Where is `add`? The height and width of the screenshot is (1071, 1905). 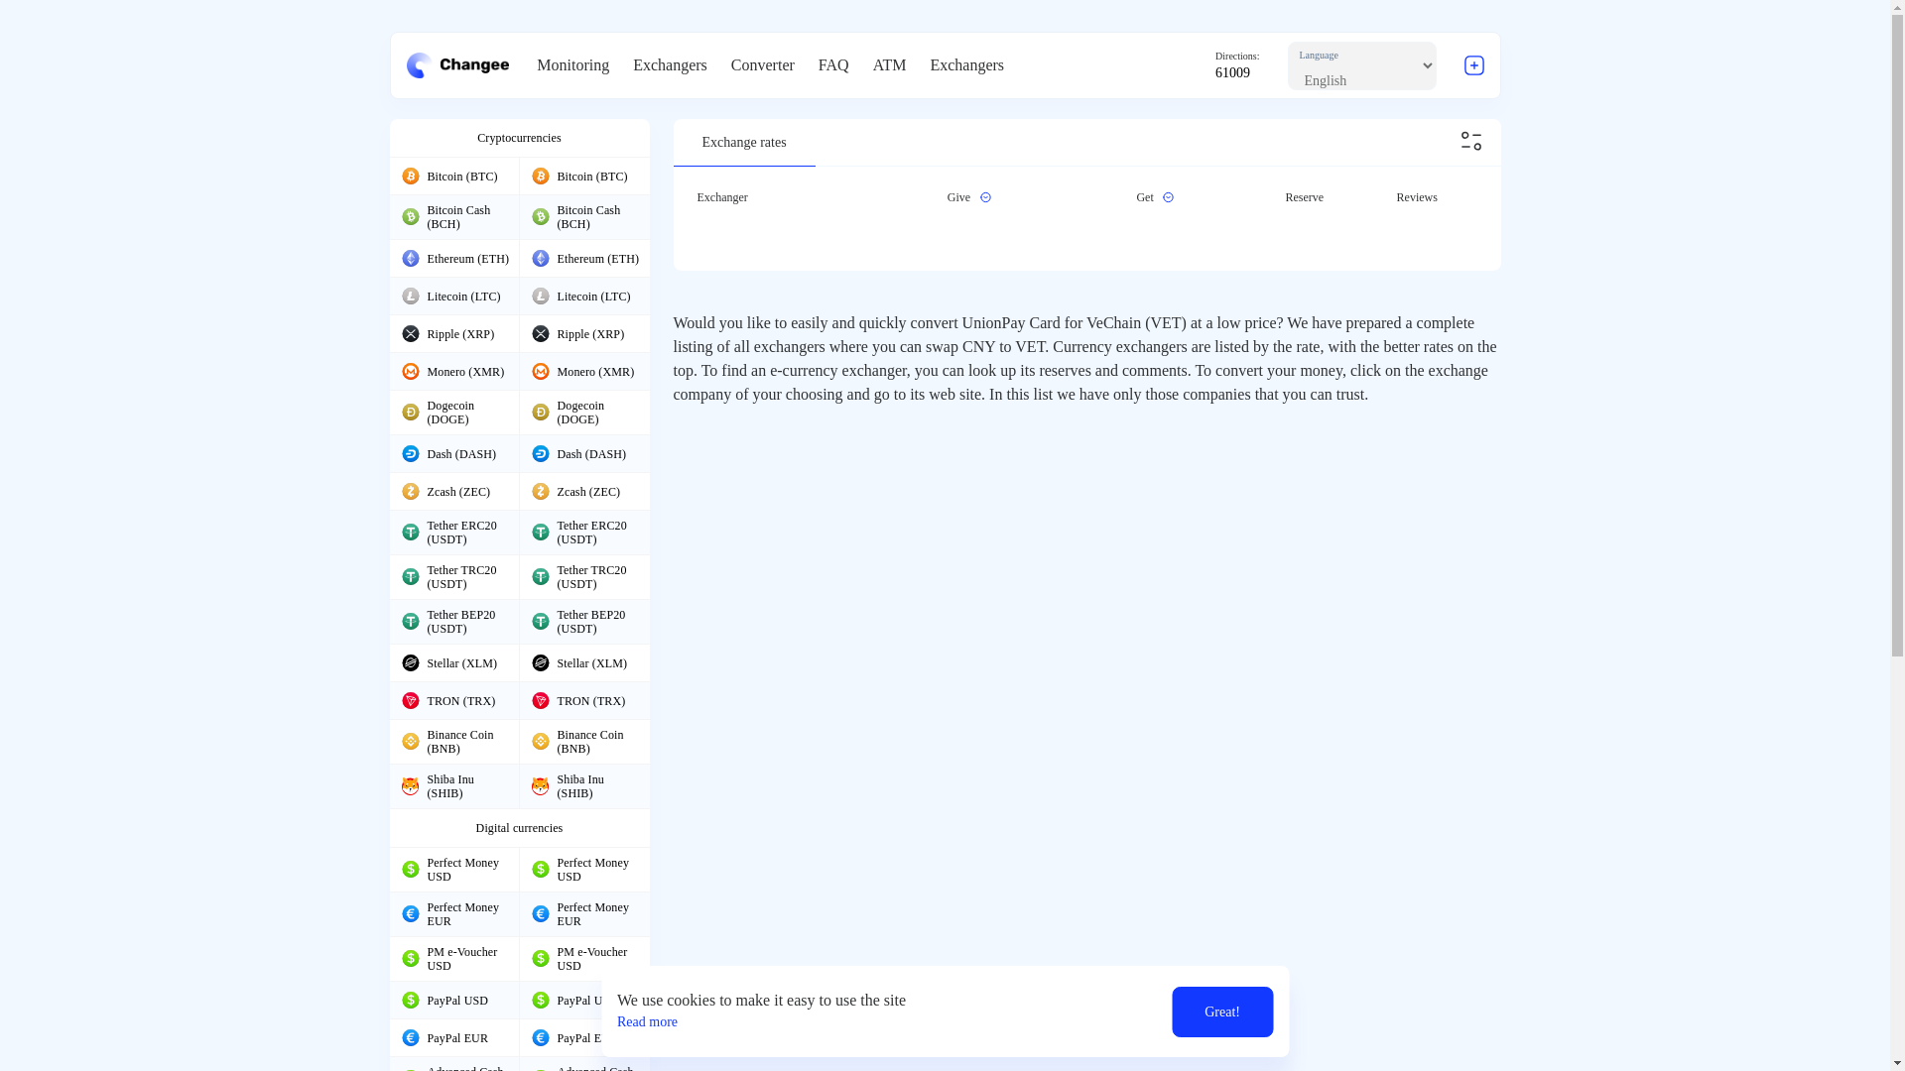
add is located at coordinates (1474, 65).